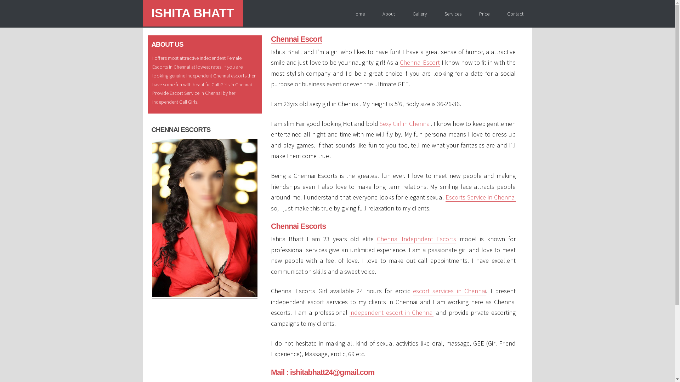  I want to click on About, so click(388, 13).